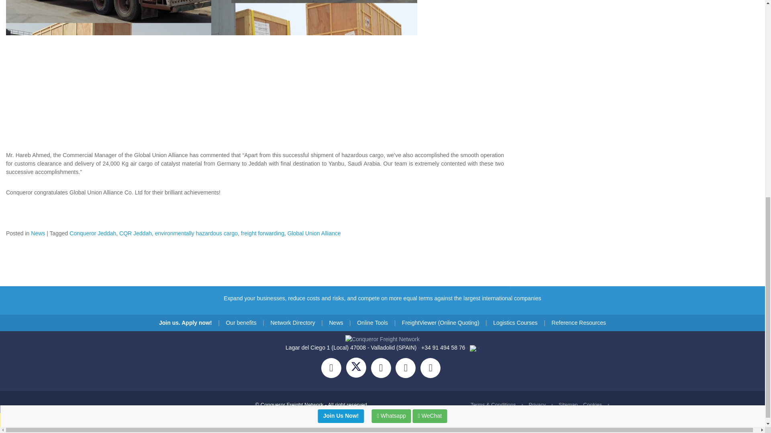 The height and width of the screenshot is (433, 771). Describe the element at coordinates (336, 323) in the screenshot. I see `News` at that location.